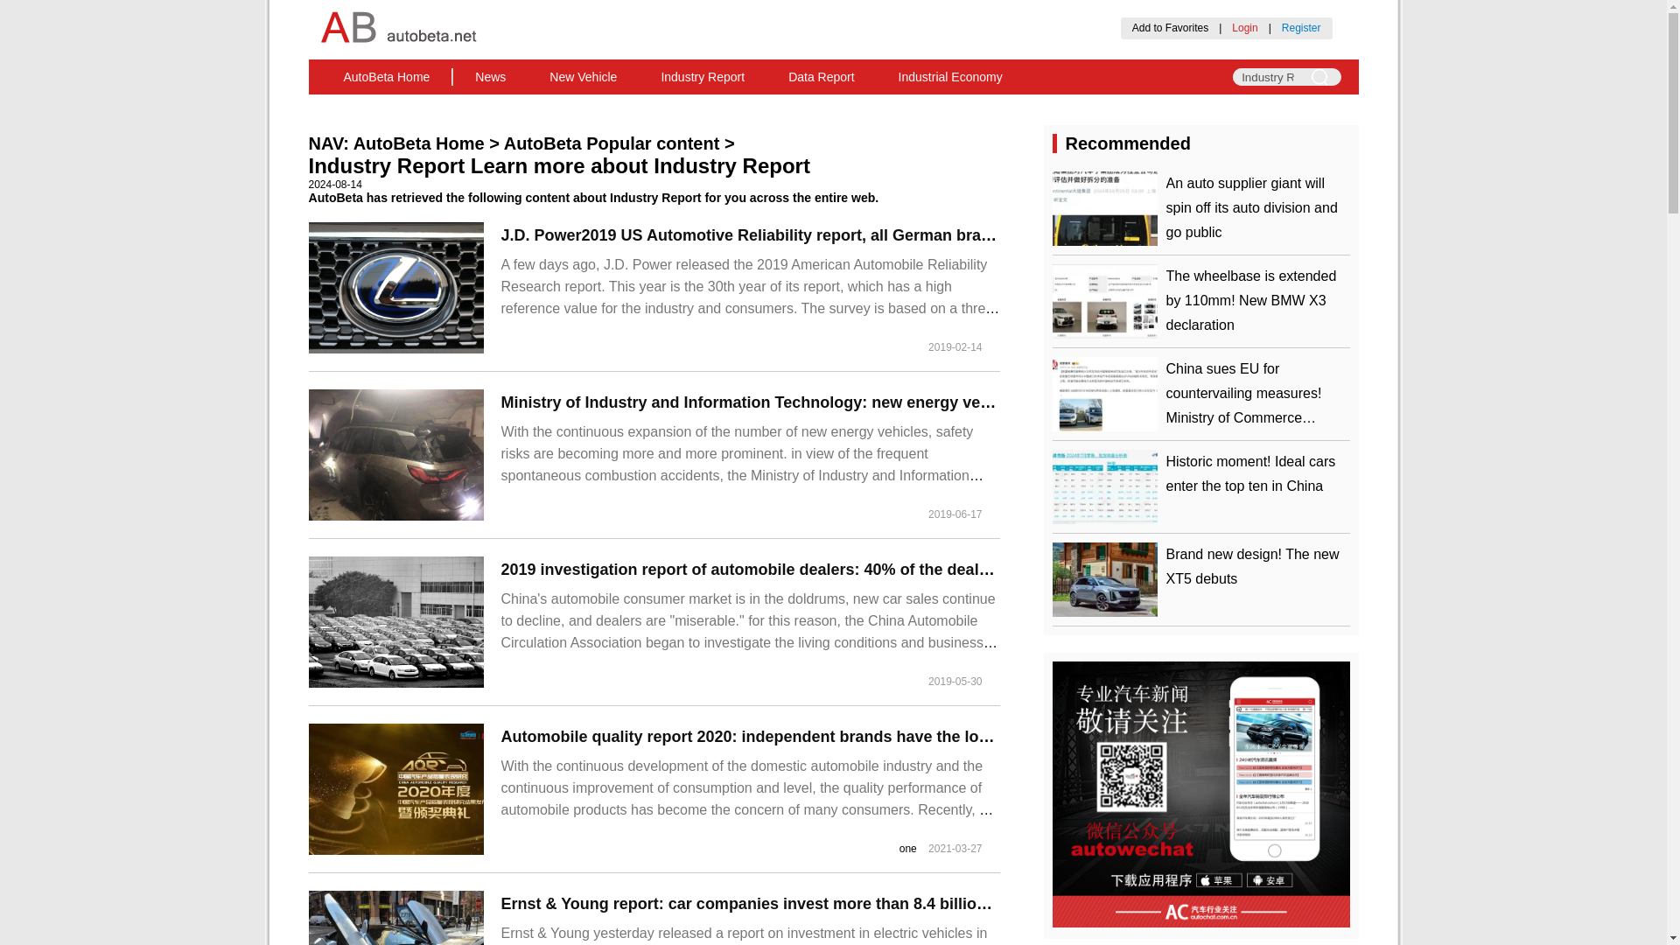 The width and height of the screenshot is (1680, 945). What do you see at coordinates (387, 77) in the screenshot?
I see `AutoBeta` at bounding box center [387, 77].